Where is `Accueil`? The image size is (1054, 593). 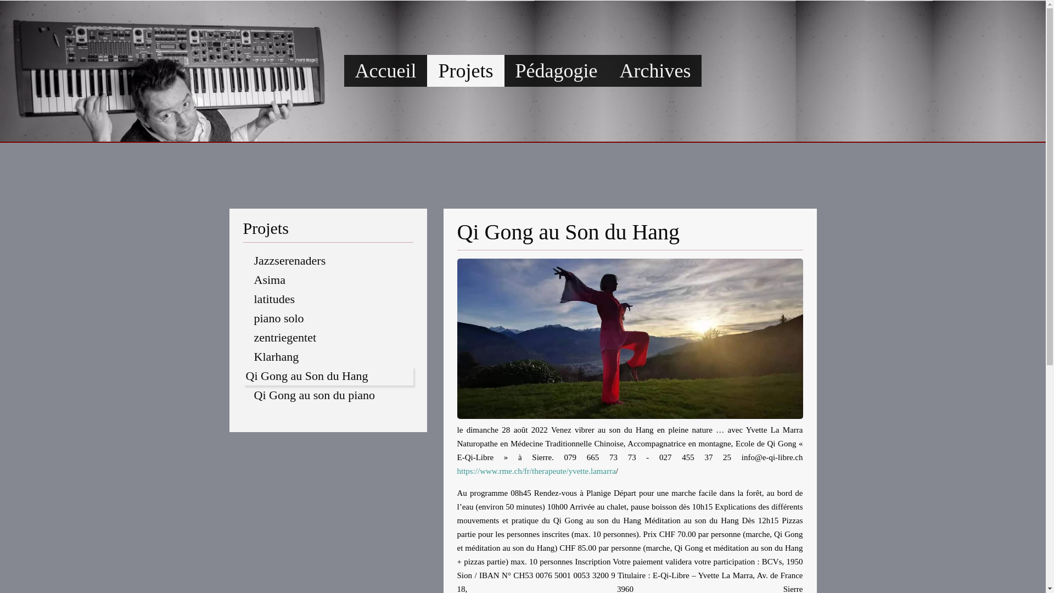
Accueil is located at coordinates (386, 71).